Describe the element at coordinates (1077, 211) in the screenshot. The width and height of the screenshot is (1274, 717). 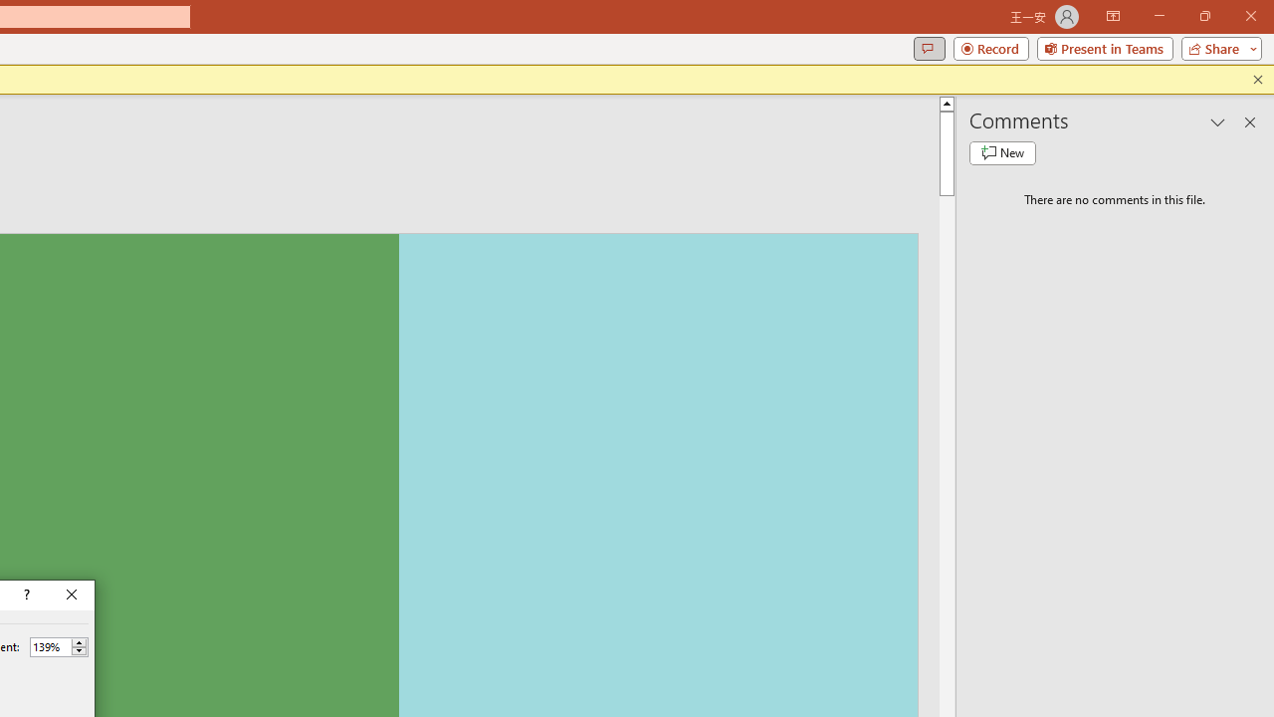
I see `Sign in to your account` at that location.